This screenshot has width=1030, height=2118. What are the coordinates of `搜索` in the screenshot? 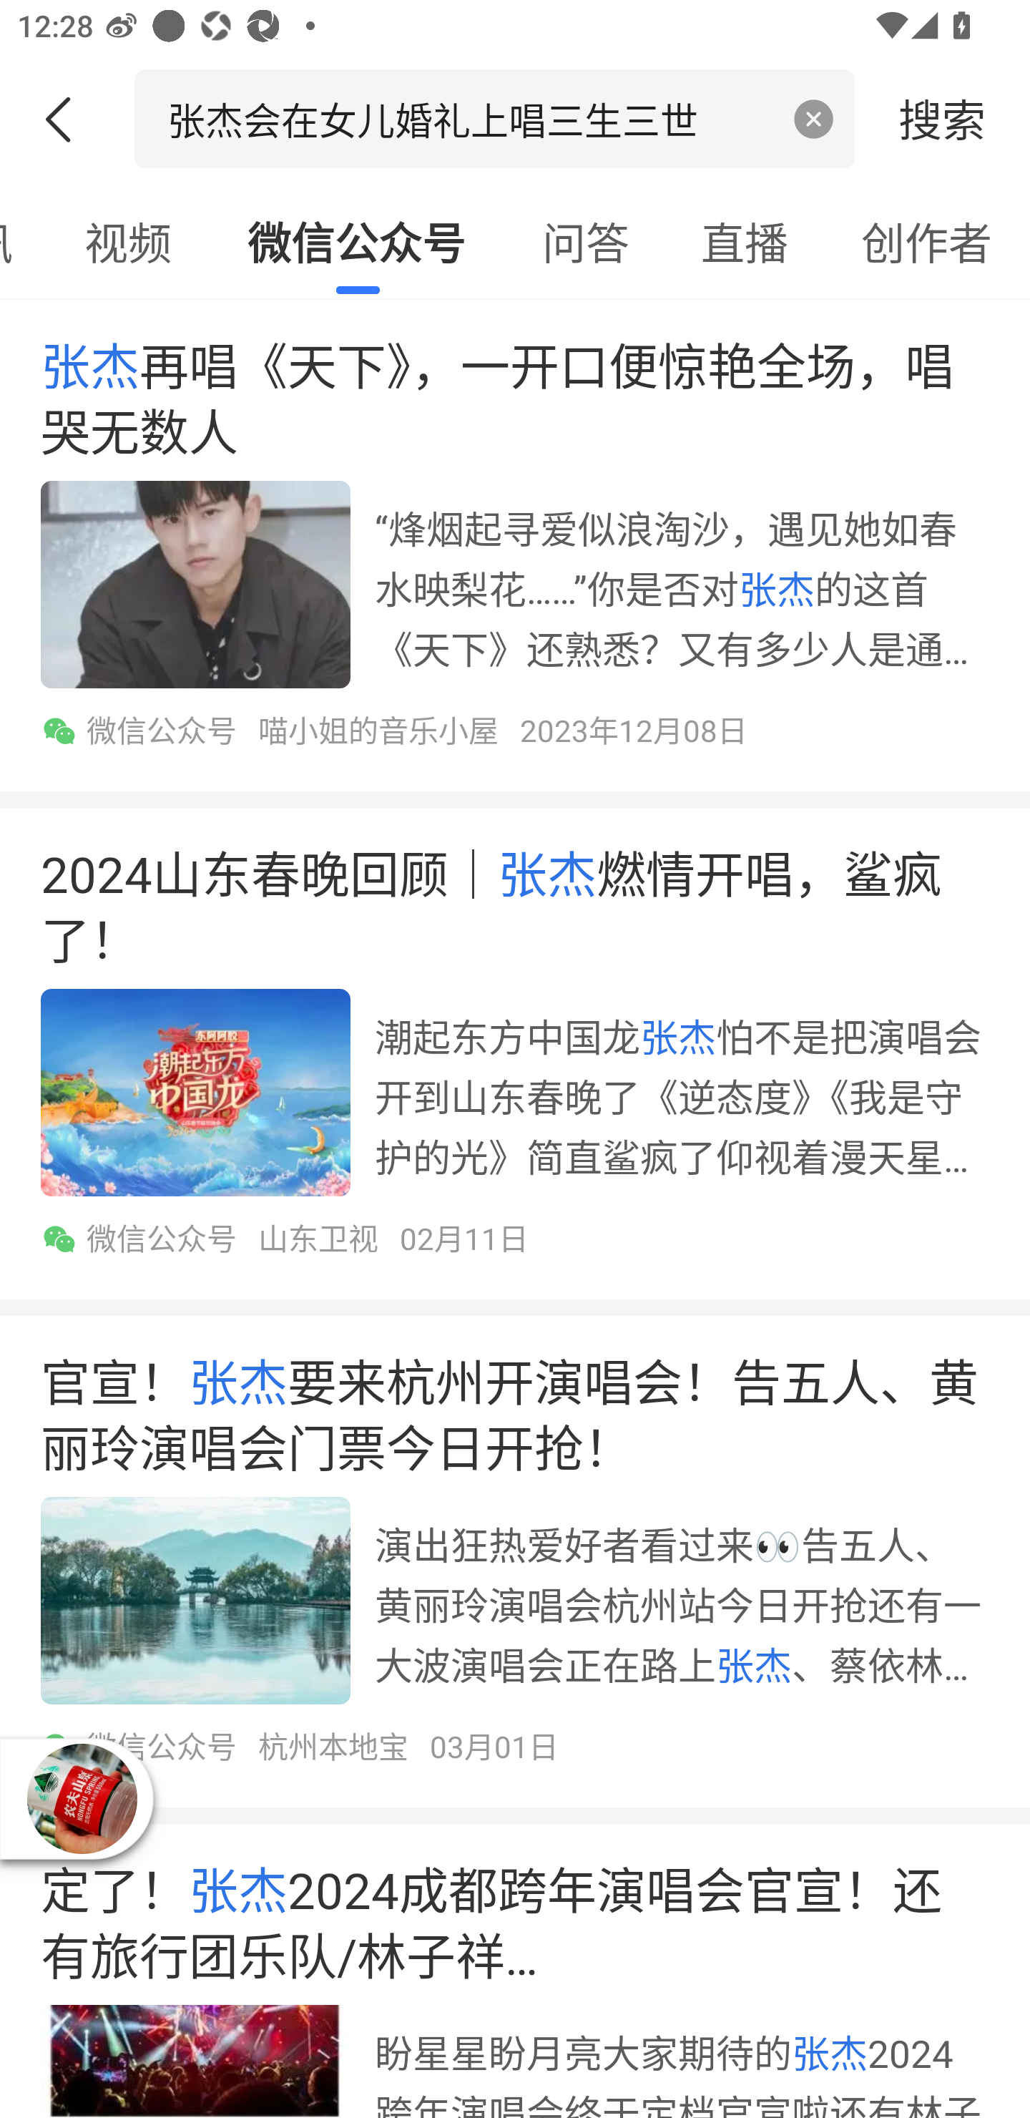 It's located at (943, 118).